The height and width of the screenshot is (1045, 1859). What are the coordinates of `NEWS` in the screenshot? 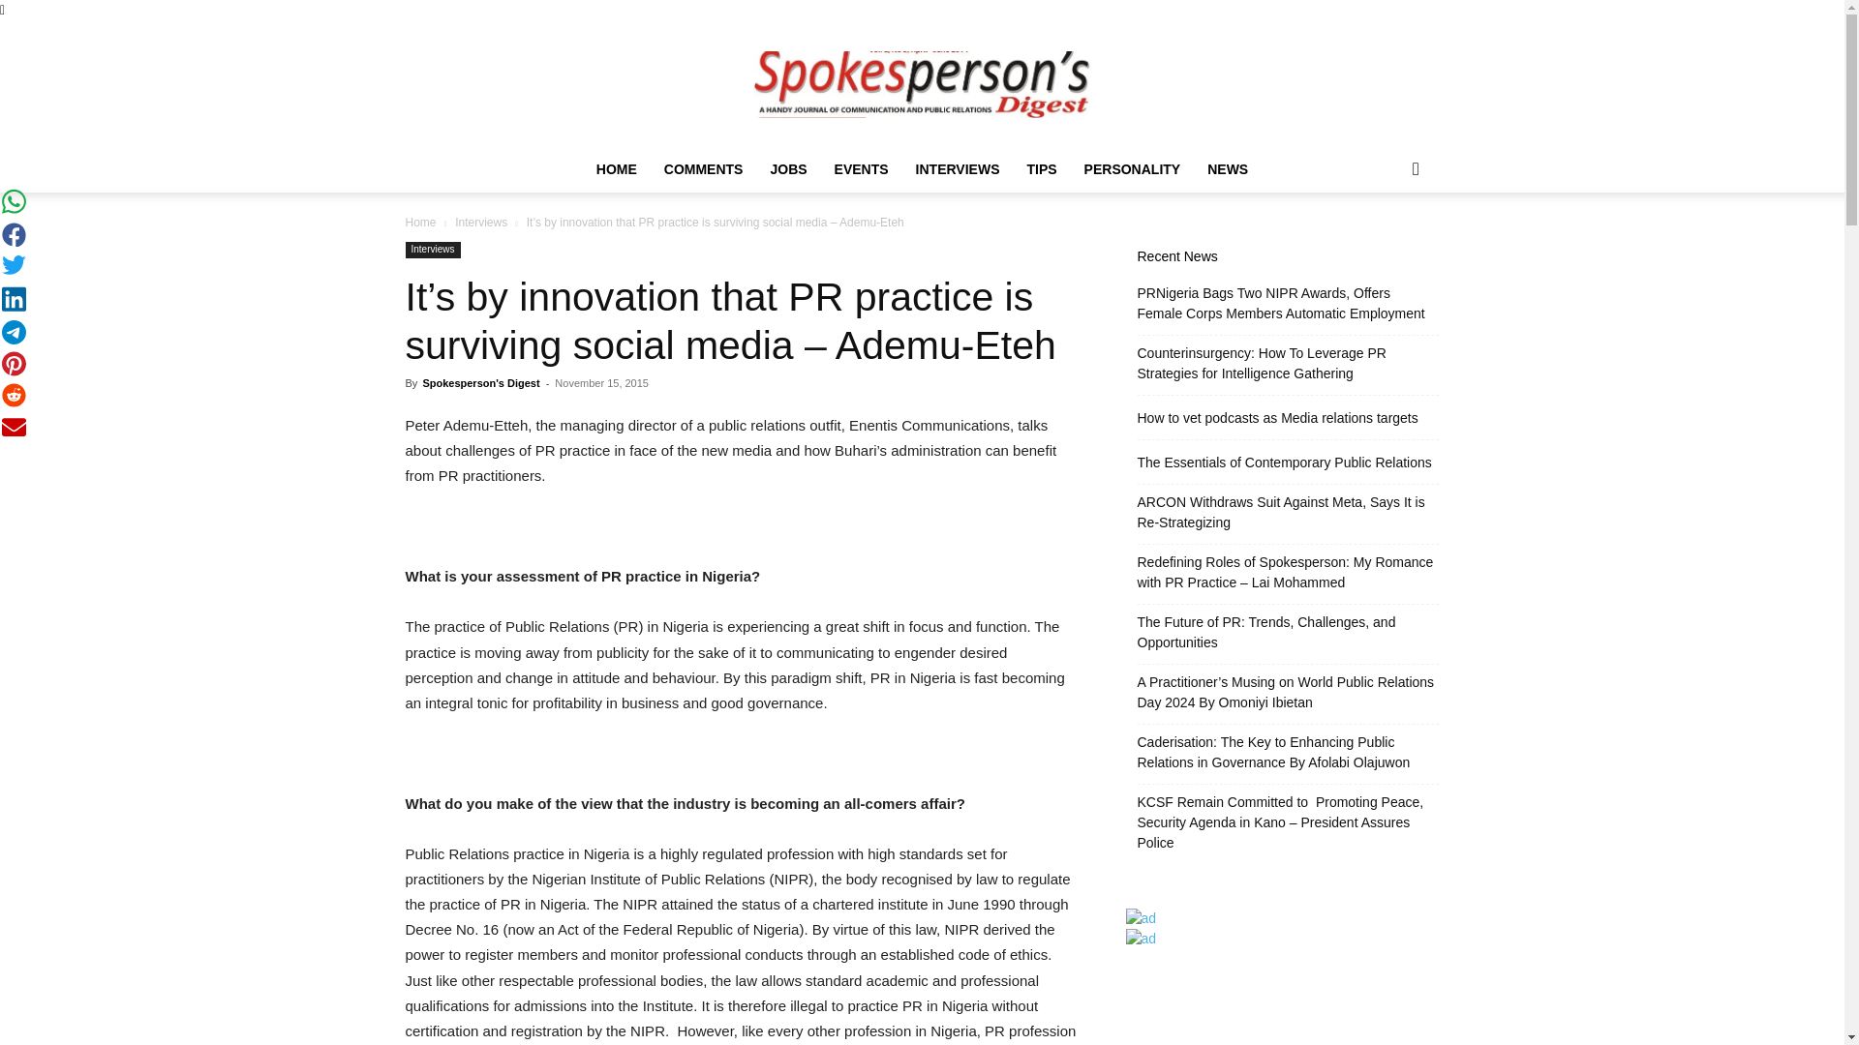 It's located at (1228, 168).